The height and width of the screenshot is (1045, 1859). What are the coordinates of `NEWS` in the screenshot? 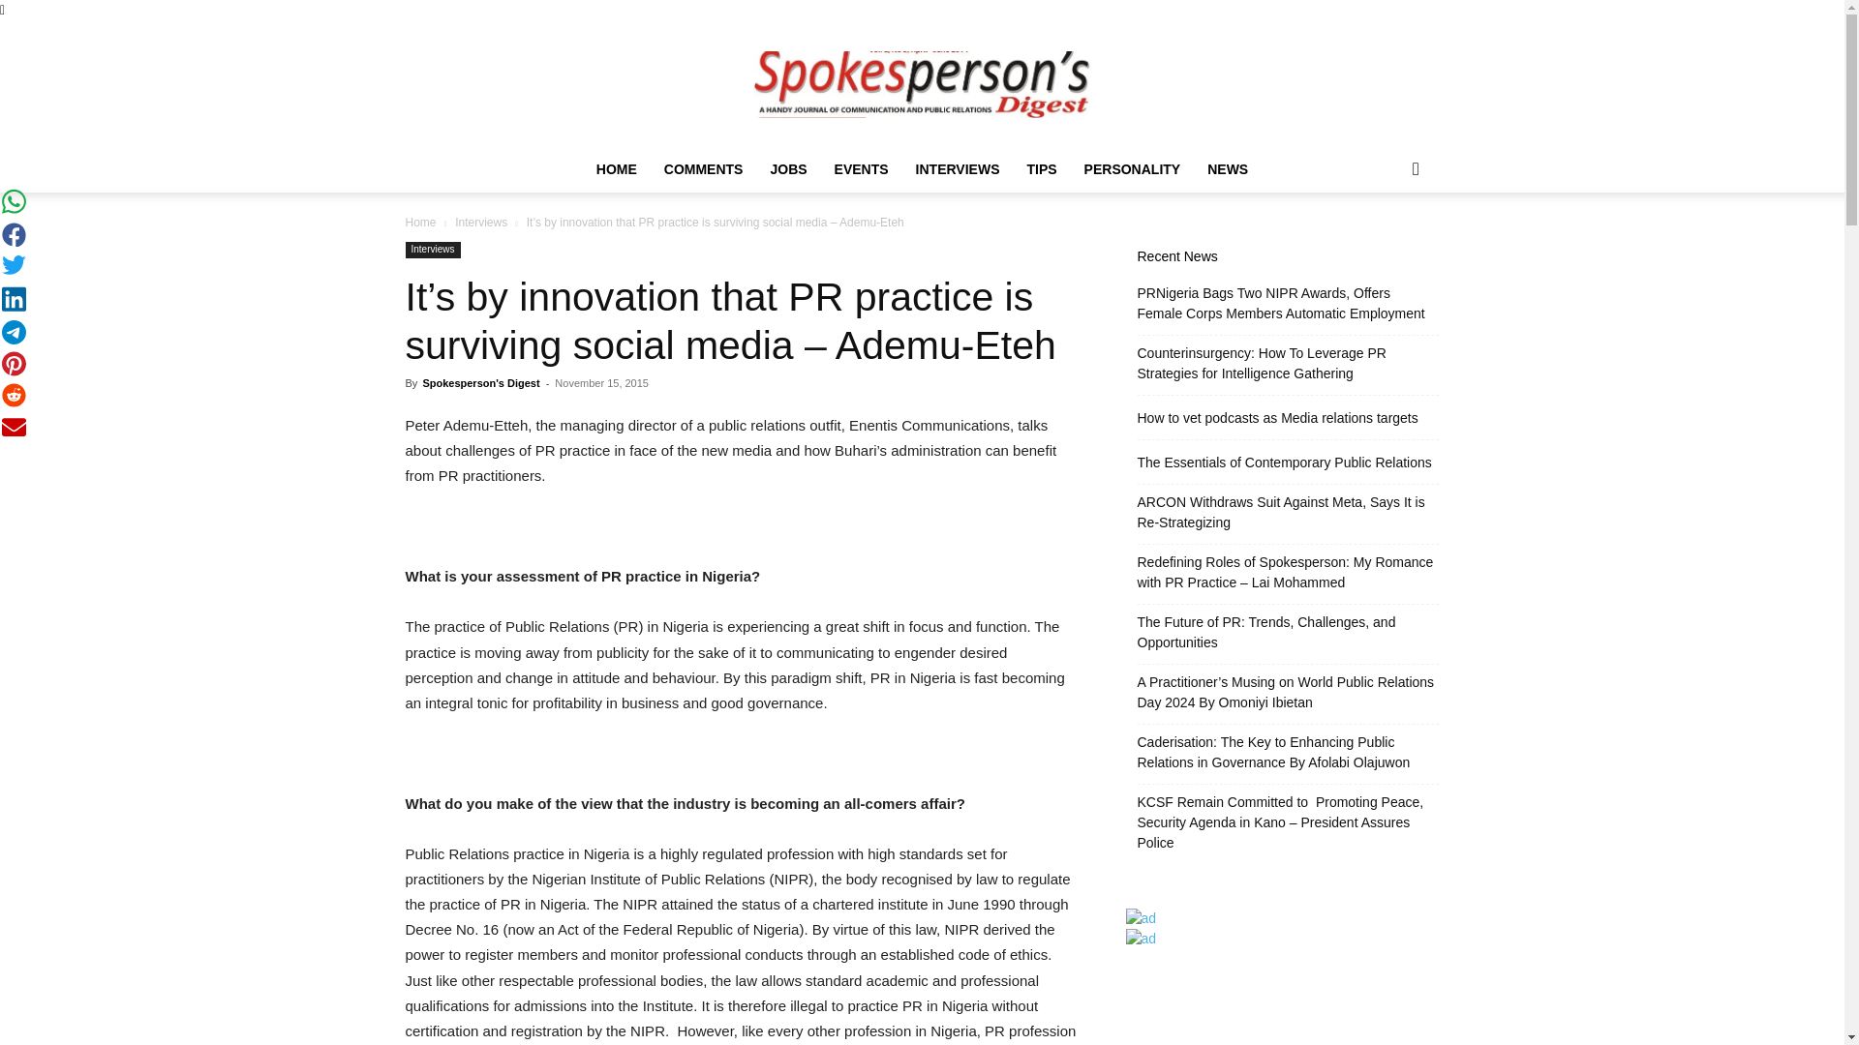 It's located at (1228, 168).